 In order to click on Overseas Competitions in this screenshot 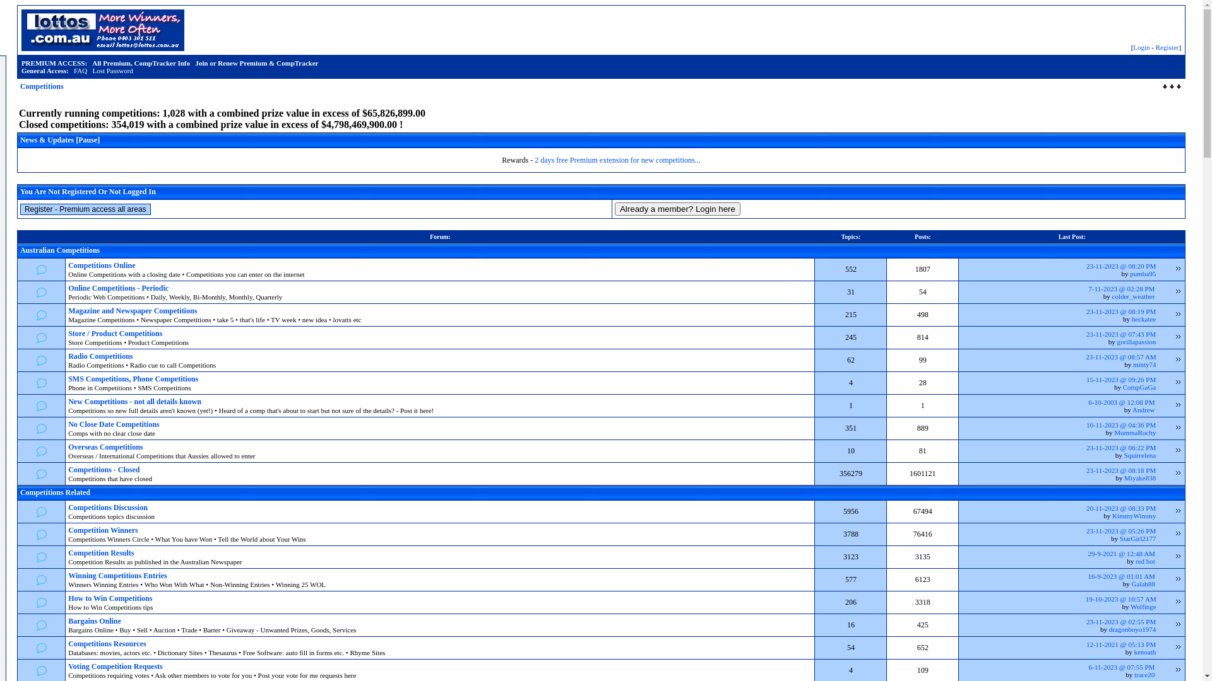, I will do `click(105, 447)`.